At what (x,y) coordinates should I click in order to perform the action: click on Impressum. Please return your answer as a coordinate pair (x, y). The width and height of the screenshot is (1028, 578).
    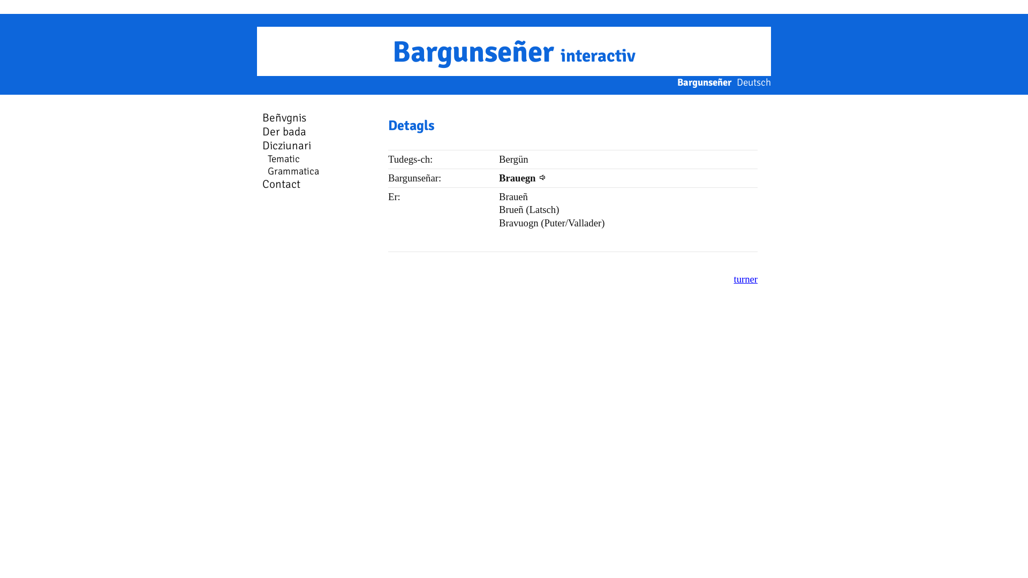
    Looking at the image, I should click on (1005, 7).